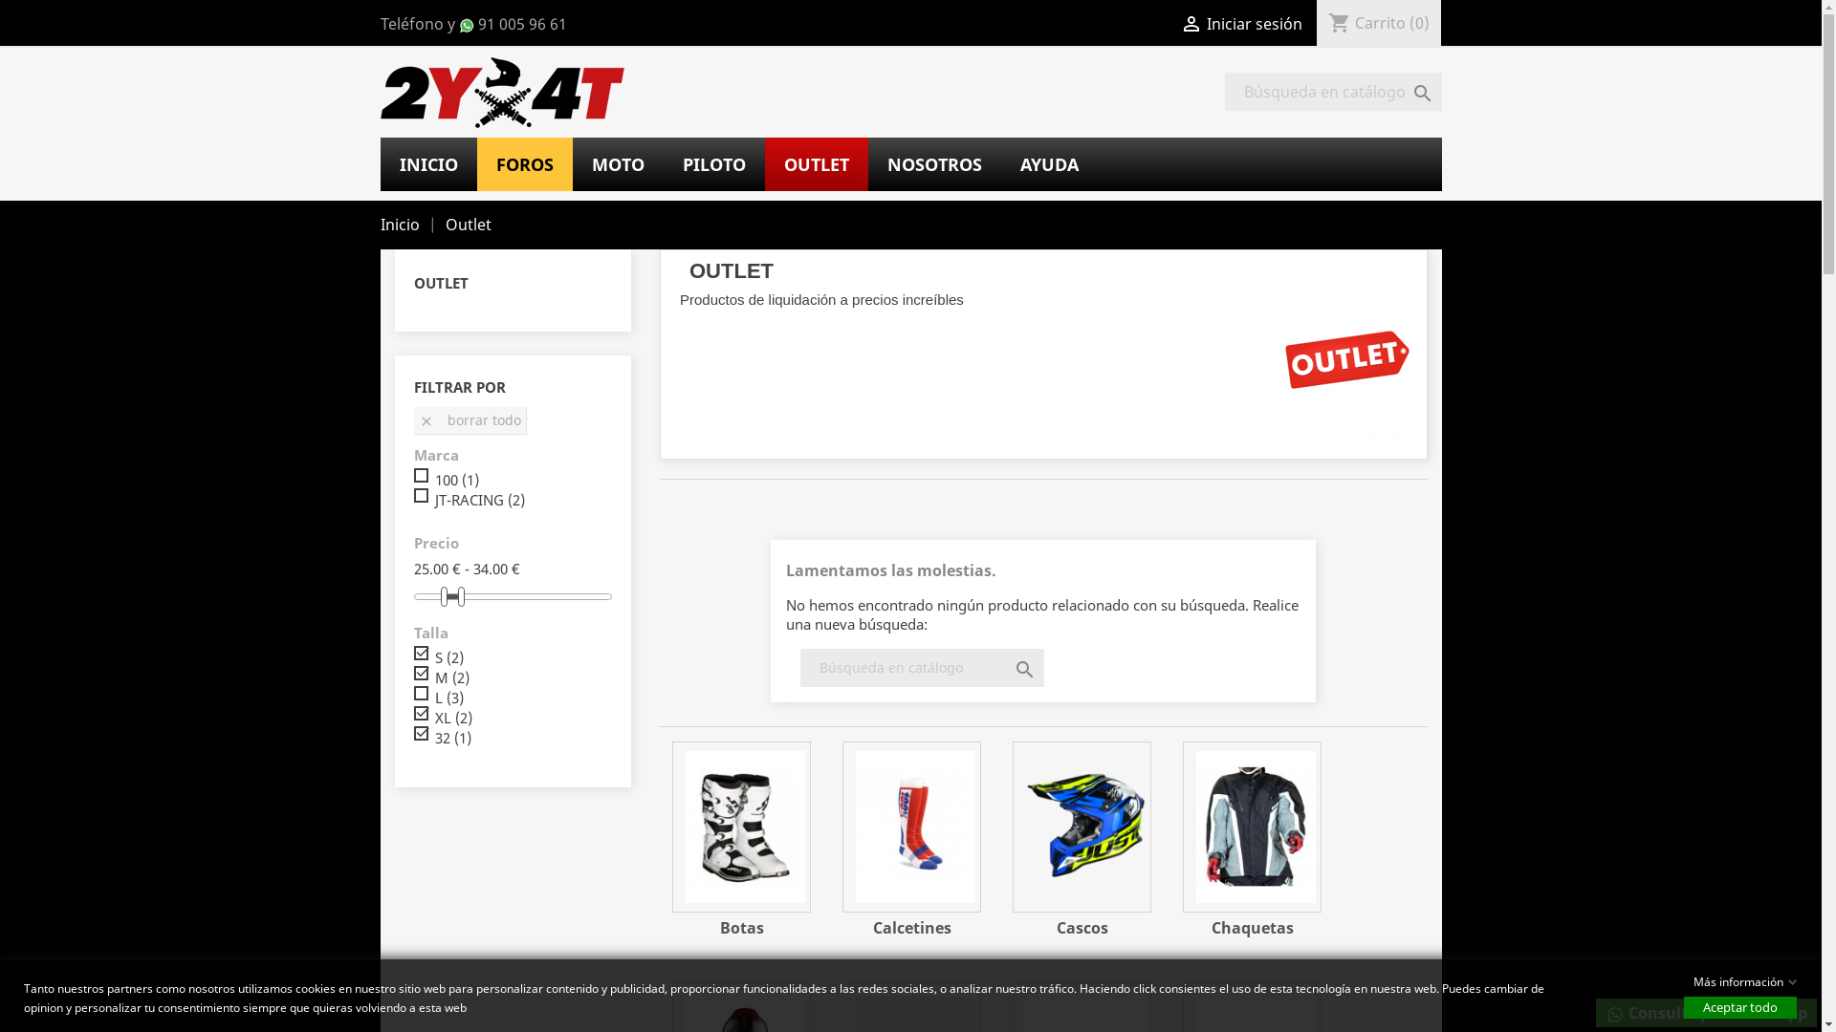 The image size is (1836, 1032). Describe the element at coordinates (912, 828) in the screenshot. I see `Calcetines` at that location.